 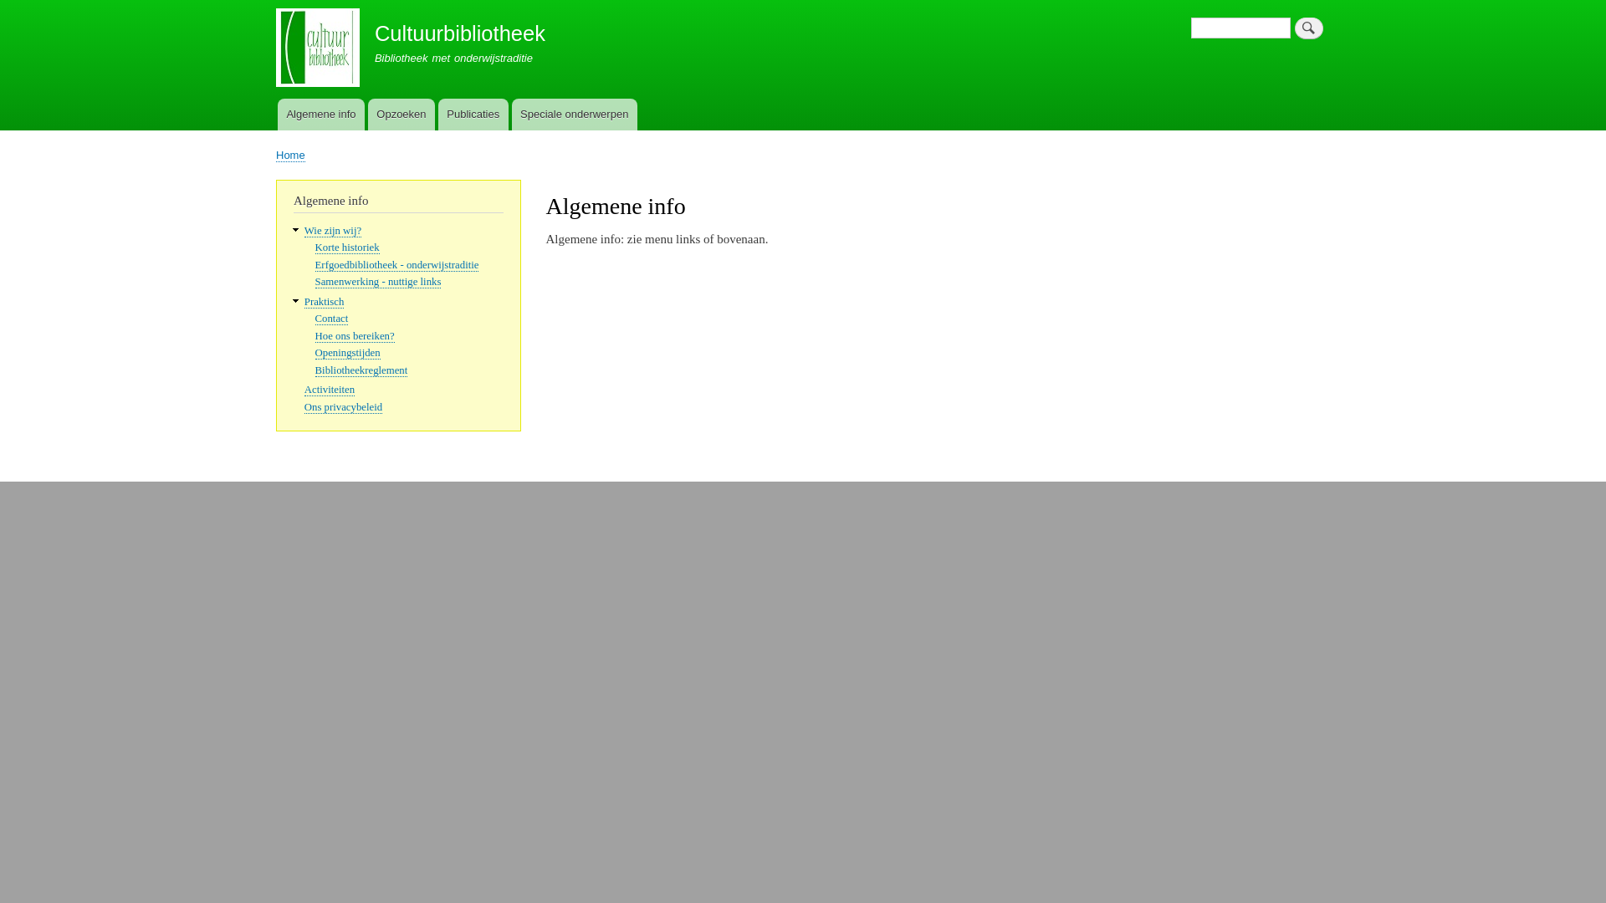 What do you see at coordinates (397, 266) in the screenshot?
I see `Erfgoedbibliotheek - onderwijstraditie` at bounding box center [397, 266].